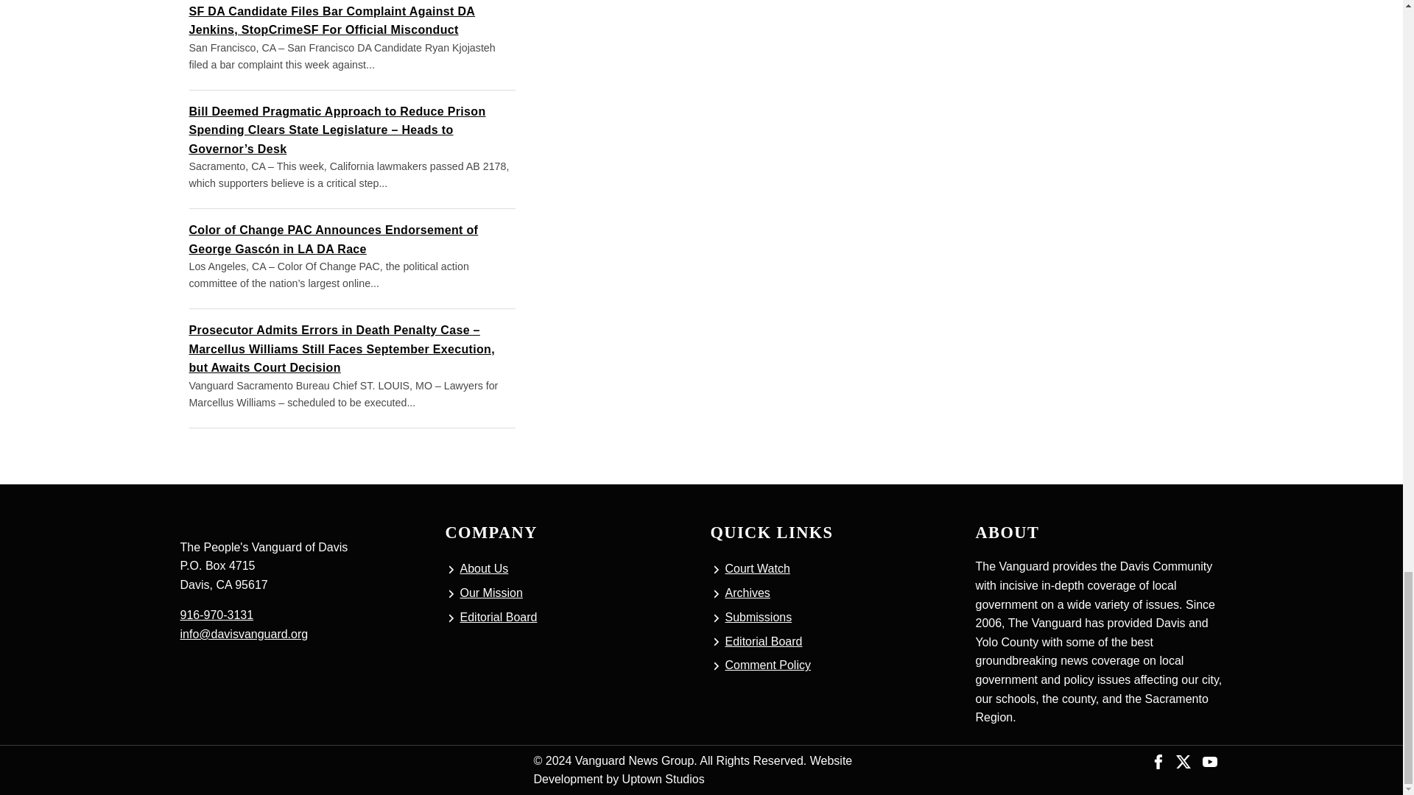 This screenshot has width=1414, height=795. I want to click on Facebook, so click(1158, 760).